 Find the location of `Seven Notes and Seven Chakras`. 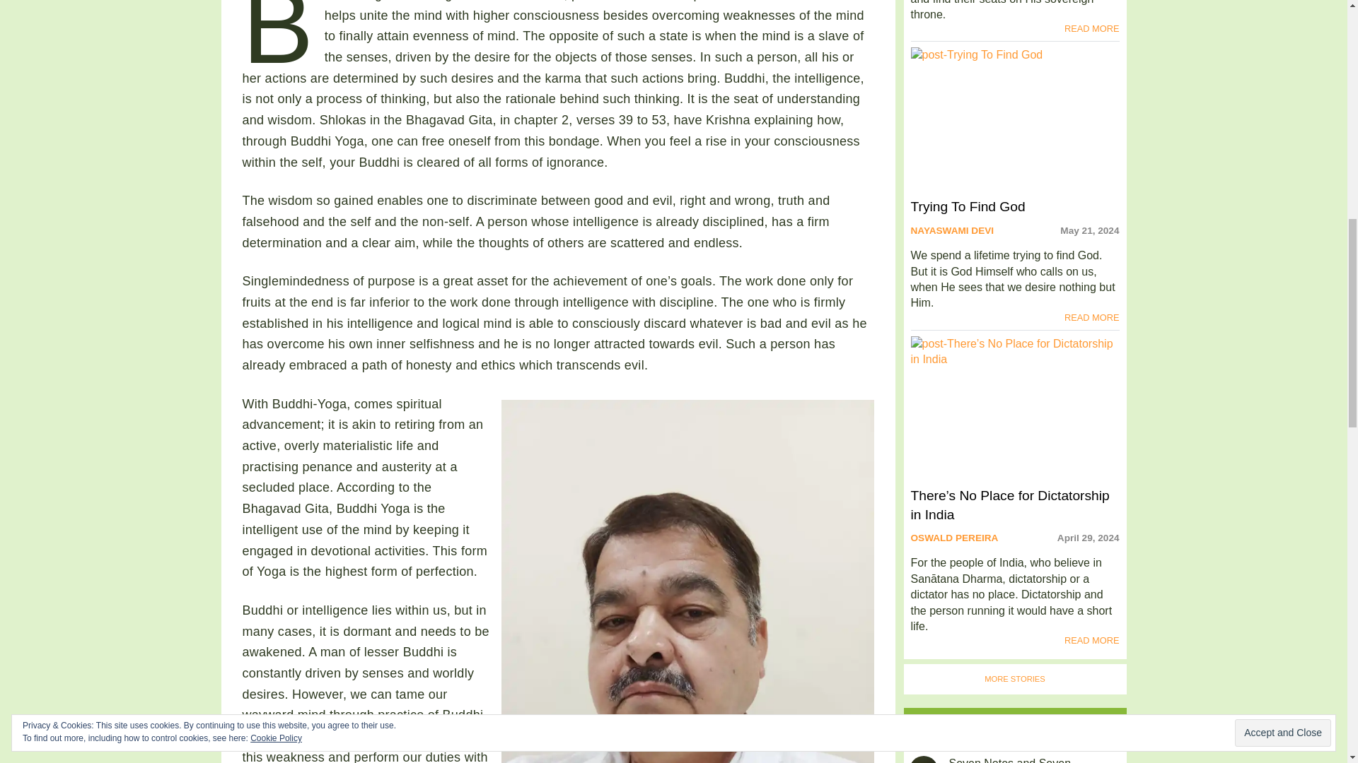

Seven Notes and Seven Chakras is located at coordinates (924, 759).